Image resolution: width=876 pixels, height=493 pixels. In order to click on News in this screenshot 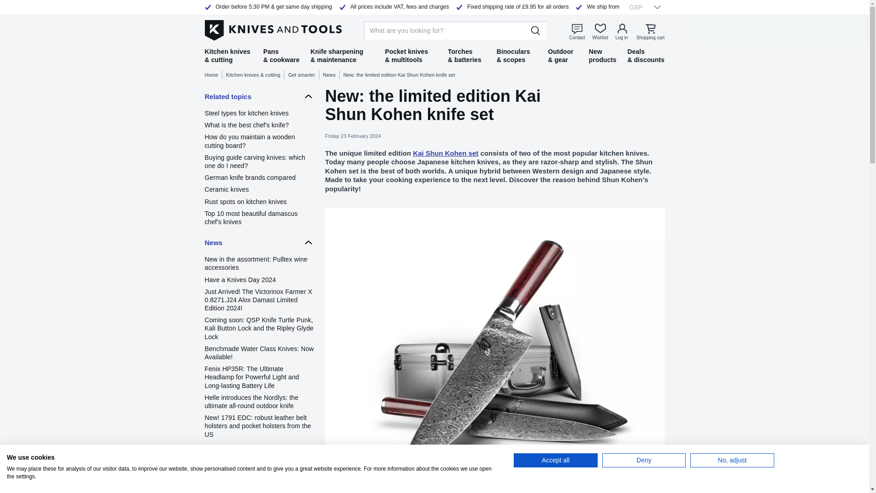, I will do `click(259, 242)`.